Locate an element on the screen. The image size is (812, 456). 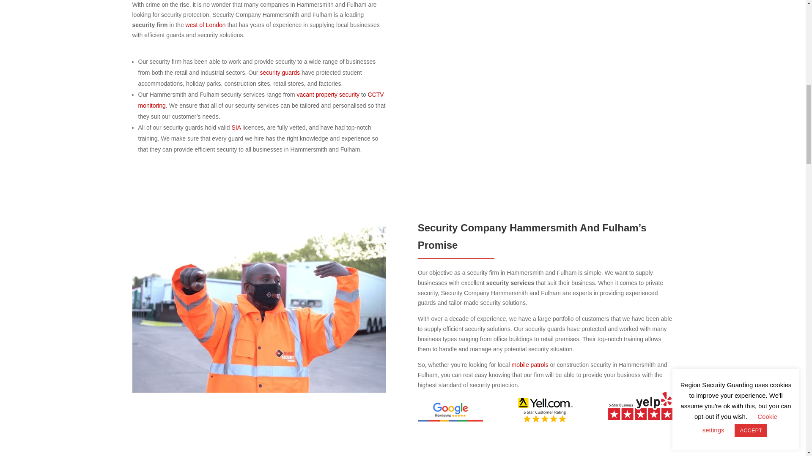
Yell 5 Star Rating is located at coordinates (546, 410).